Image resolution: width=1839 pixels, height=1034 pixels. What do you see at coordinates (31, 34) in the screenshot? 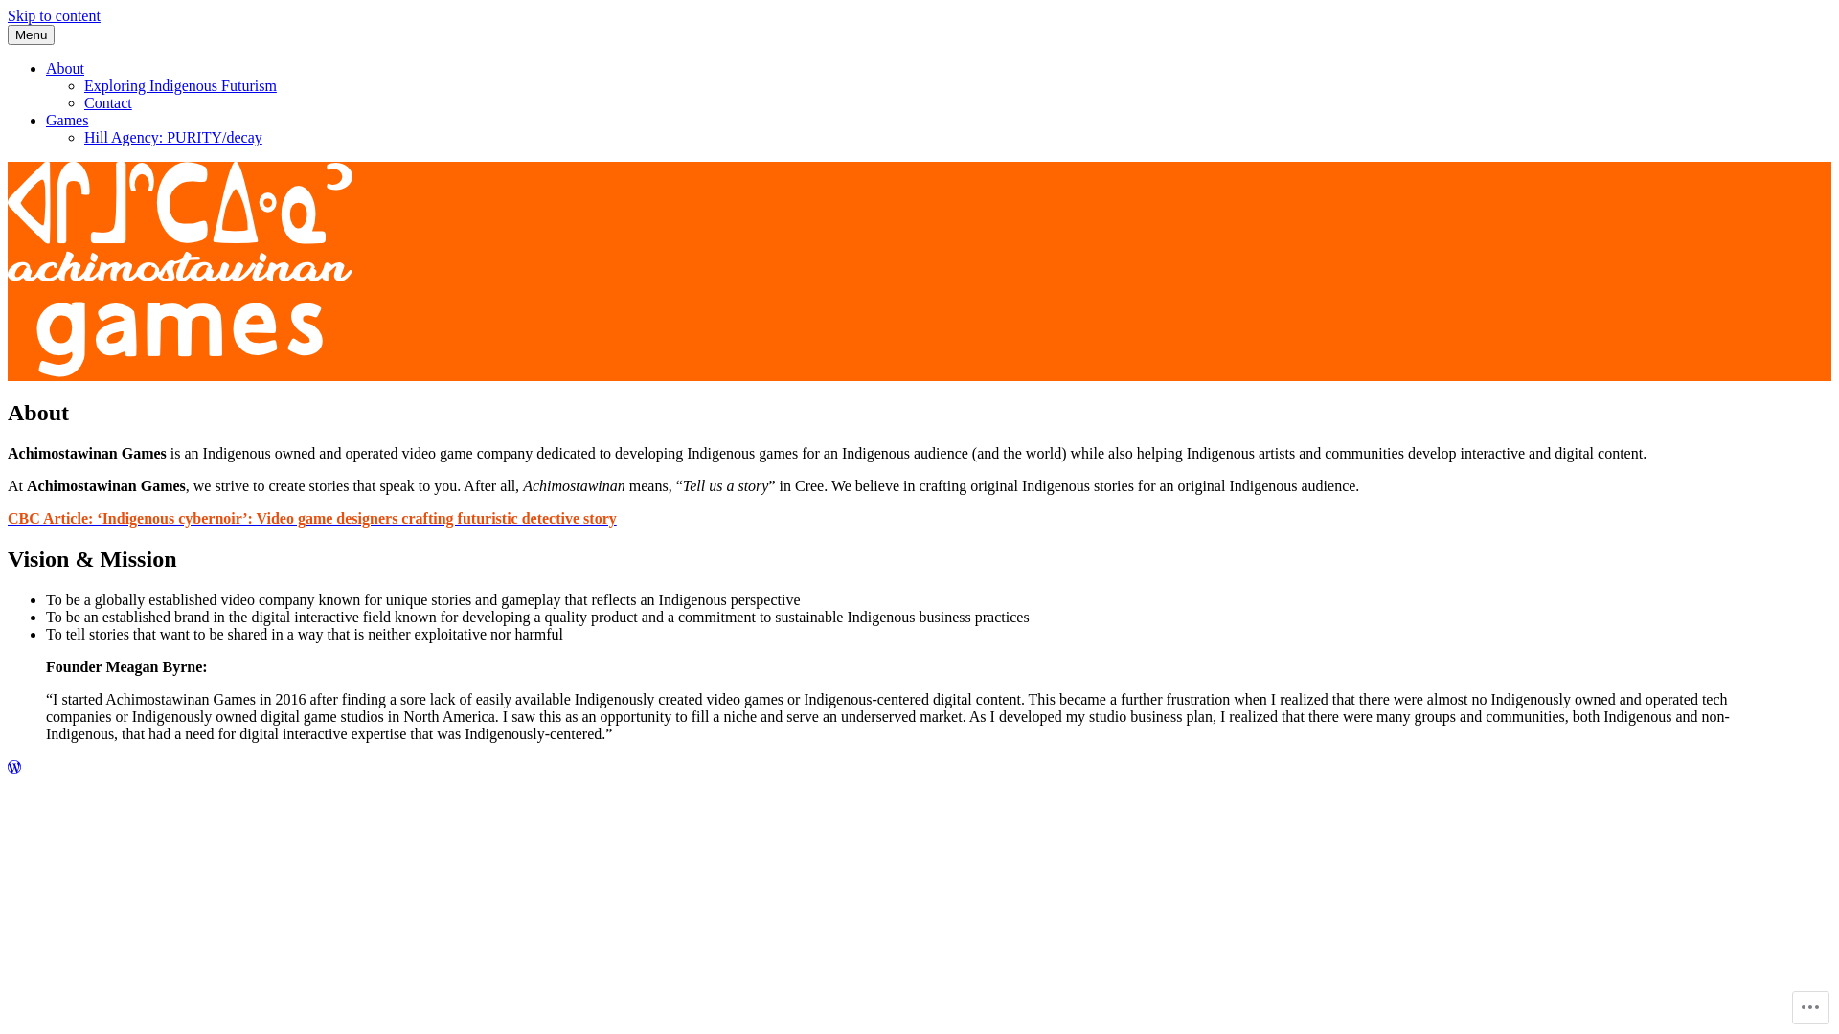
I see `Menu` at bounding box center [31, 34].